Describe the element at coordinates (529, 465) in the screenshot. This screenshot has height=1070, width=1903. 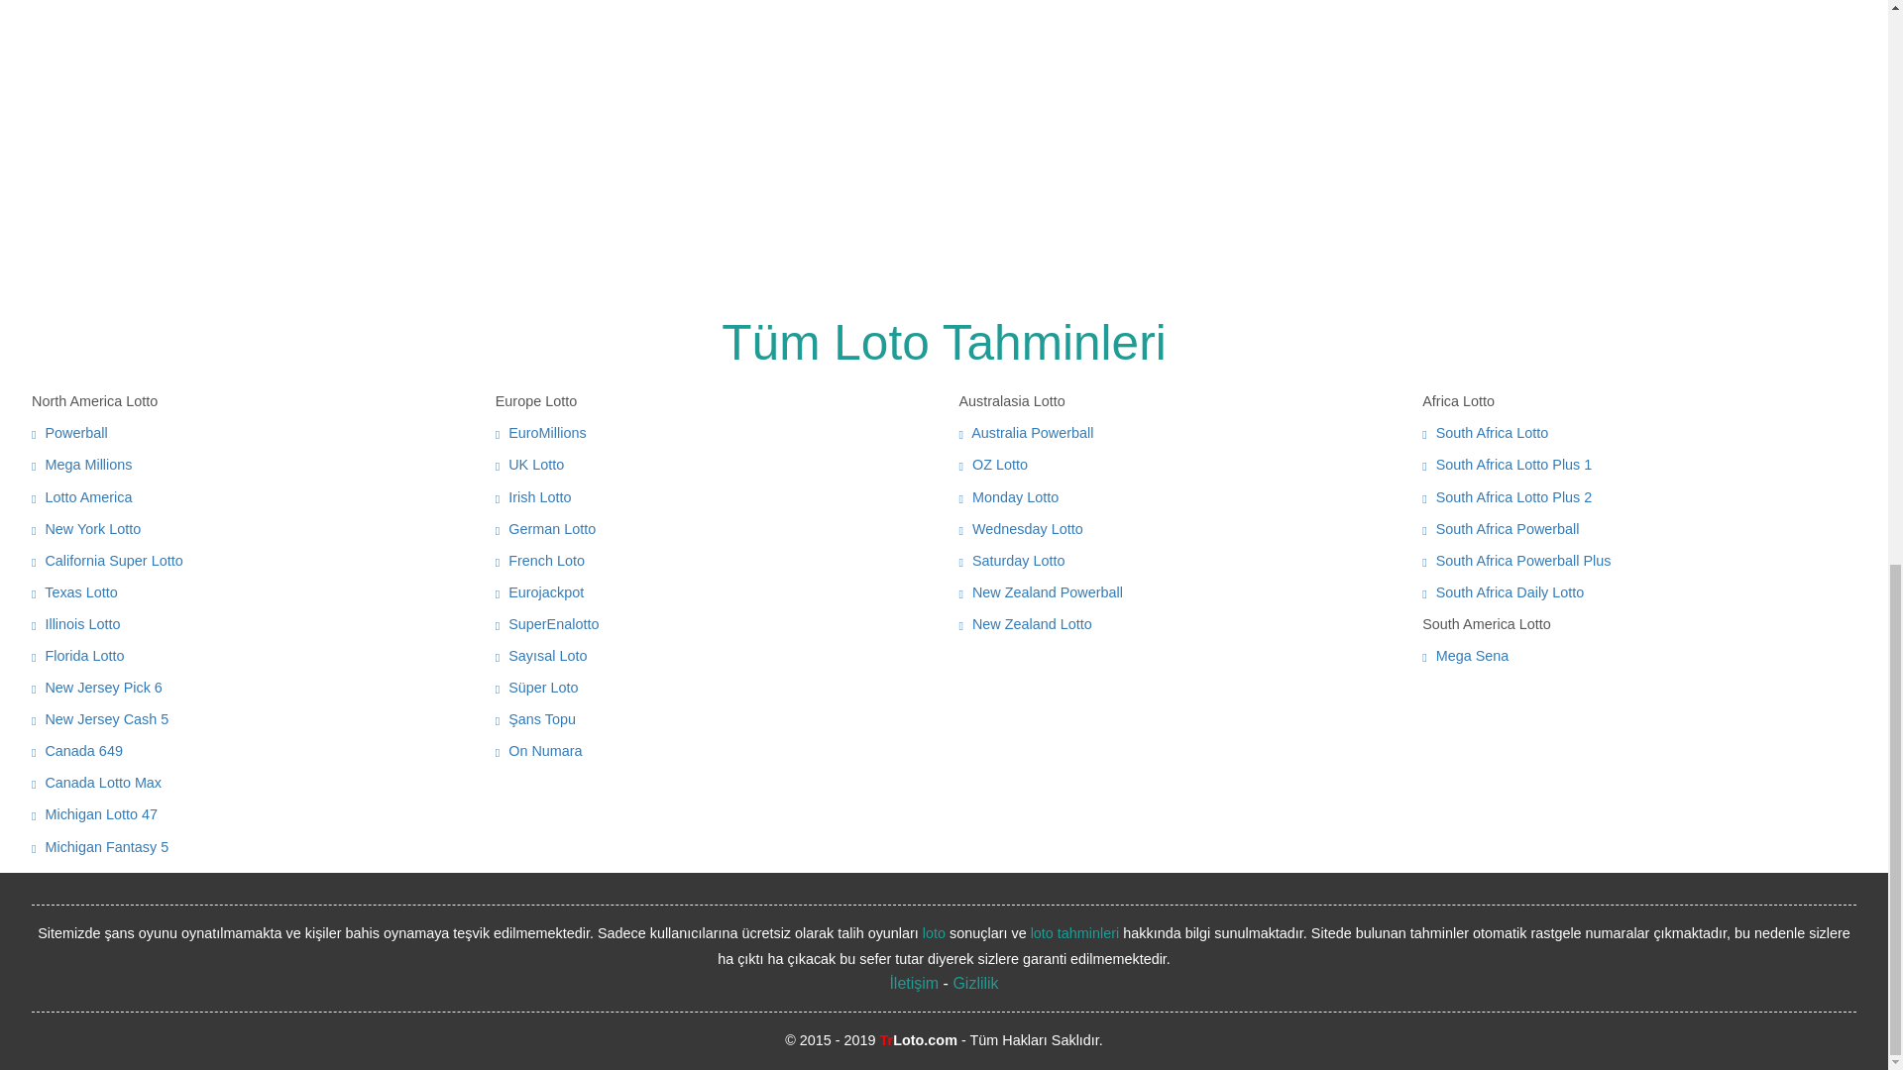
I see `UK Lotto` at that location.